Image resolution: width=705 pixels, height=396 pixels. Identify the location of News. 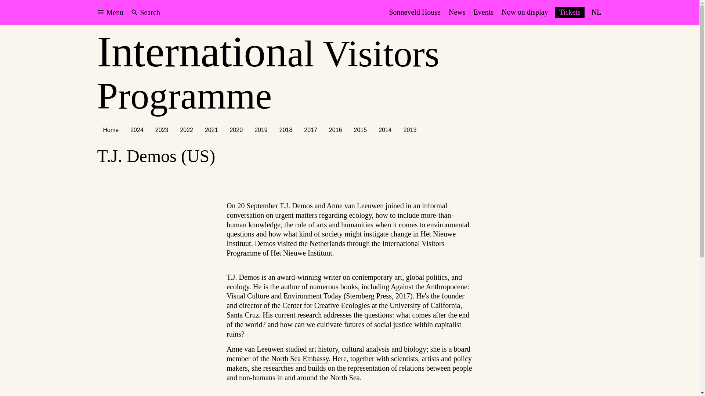
(457, 12).